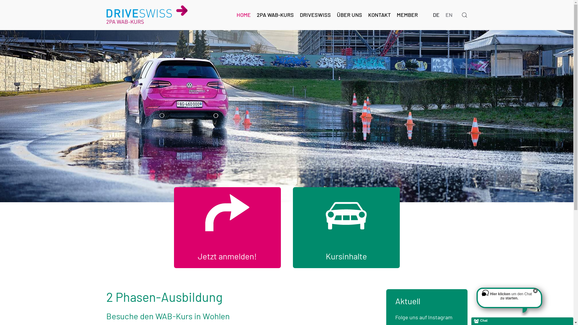 The width and height of the screenshot is (578, 325). What do you see at coordinates (275, 15) in the screenshot?
I see `2PA WAB-KURS` at bounding box center [275, 15].